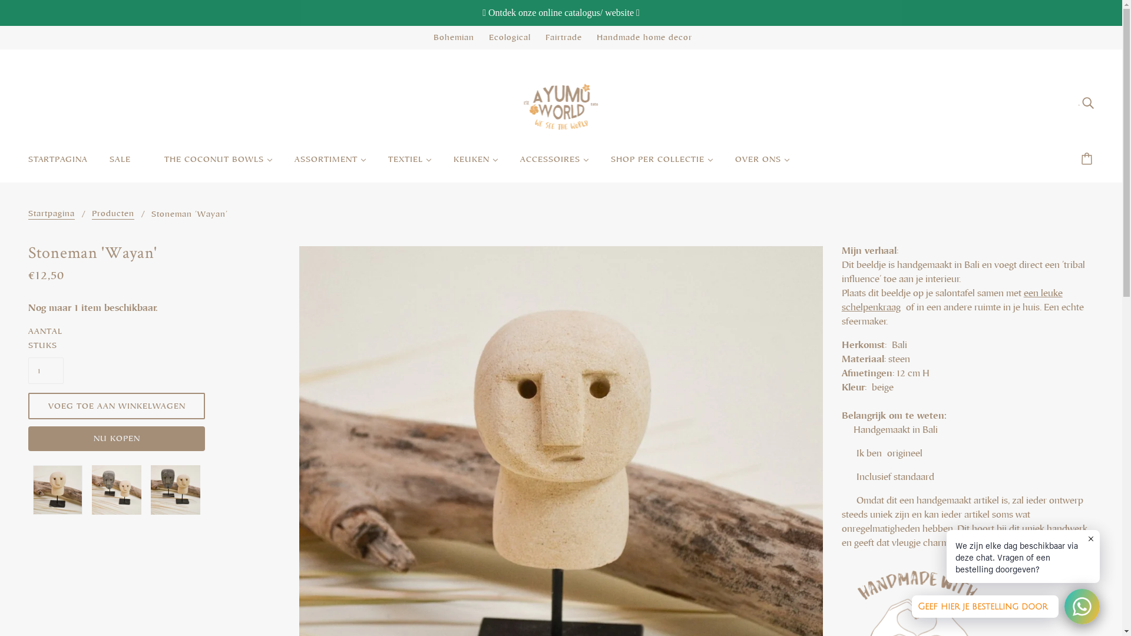 The image size is (1131, 636). What do you see at coordinates (1086, 102) in the screenshot?
I see `.` at bounding box center [1086, 102].